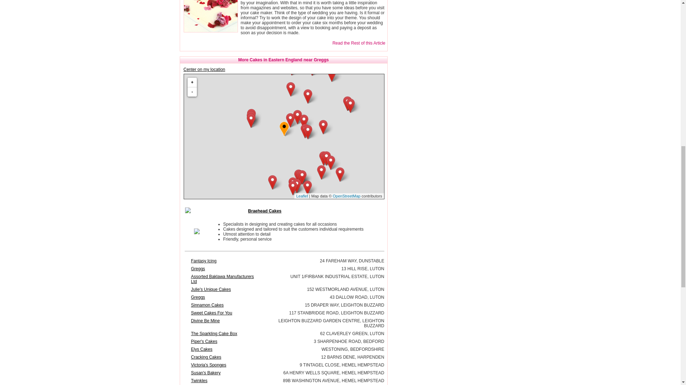 Image resolution: width=686 pixels, height=385 pixels. I want to click on Zoom in, so click(192, 83).